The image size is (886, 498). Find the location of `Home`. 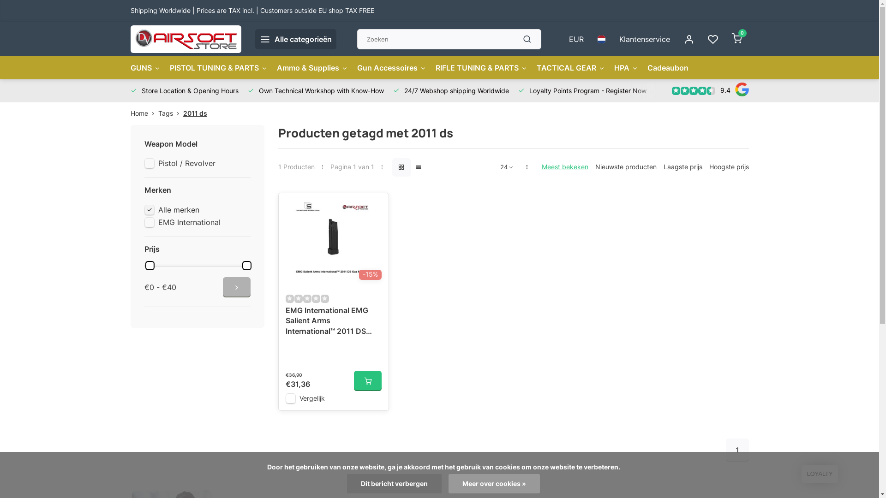

Home is located at coordinates (144, 113).